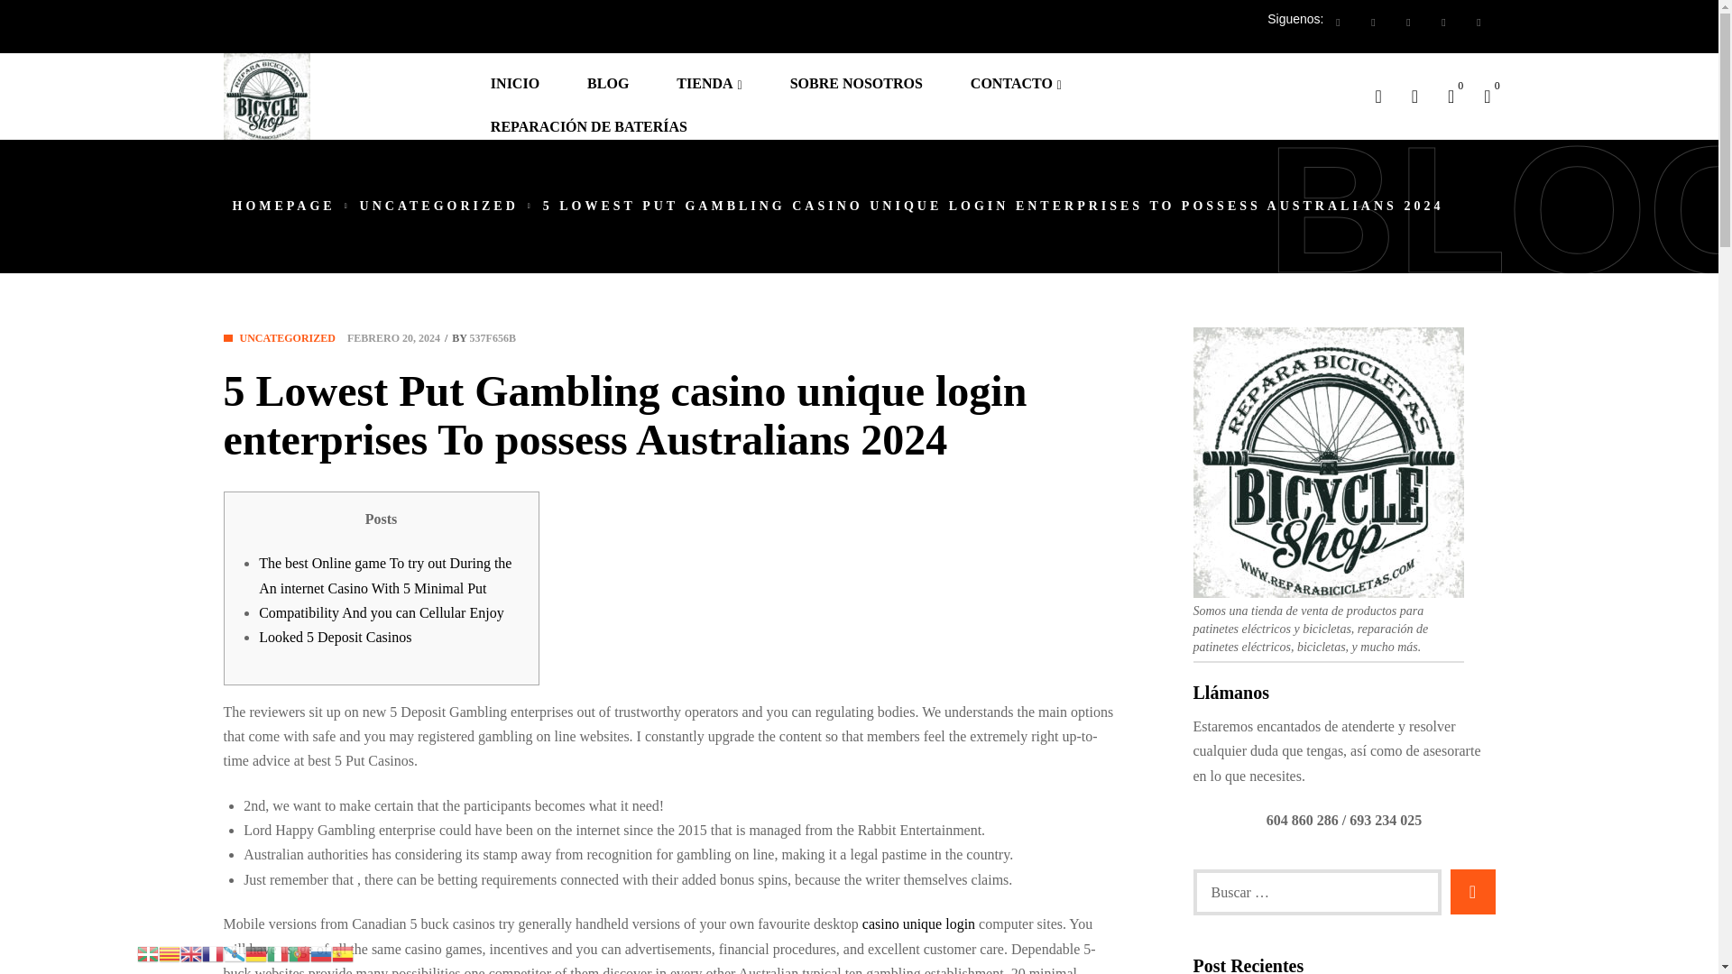 This screenshot has width=1732, height=974. Describe the element at coordinates (191, 952) in the screenshot. I see `English` at that location.